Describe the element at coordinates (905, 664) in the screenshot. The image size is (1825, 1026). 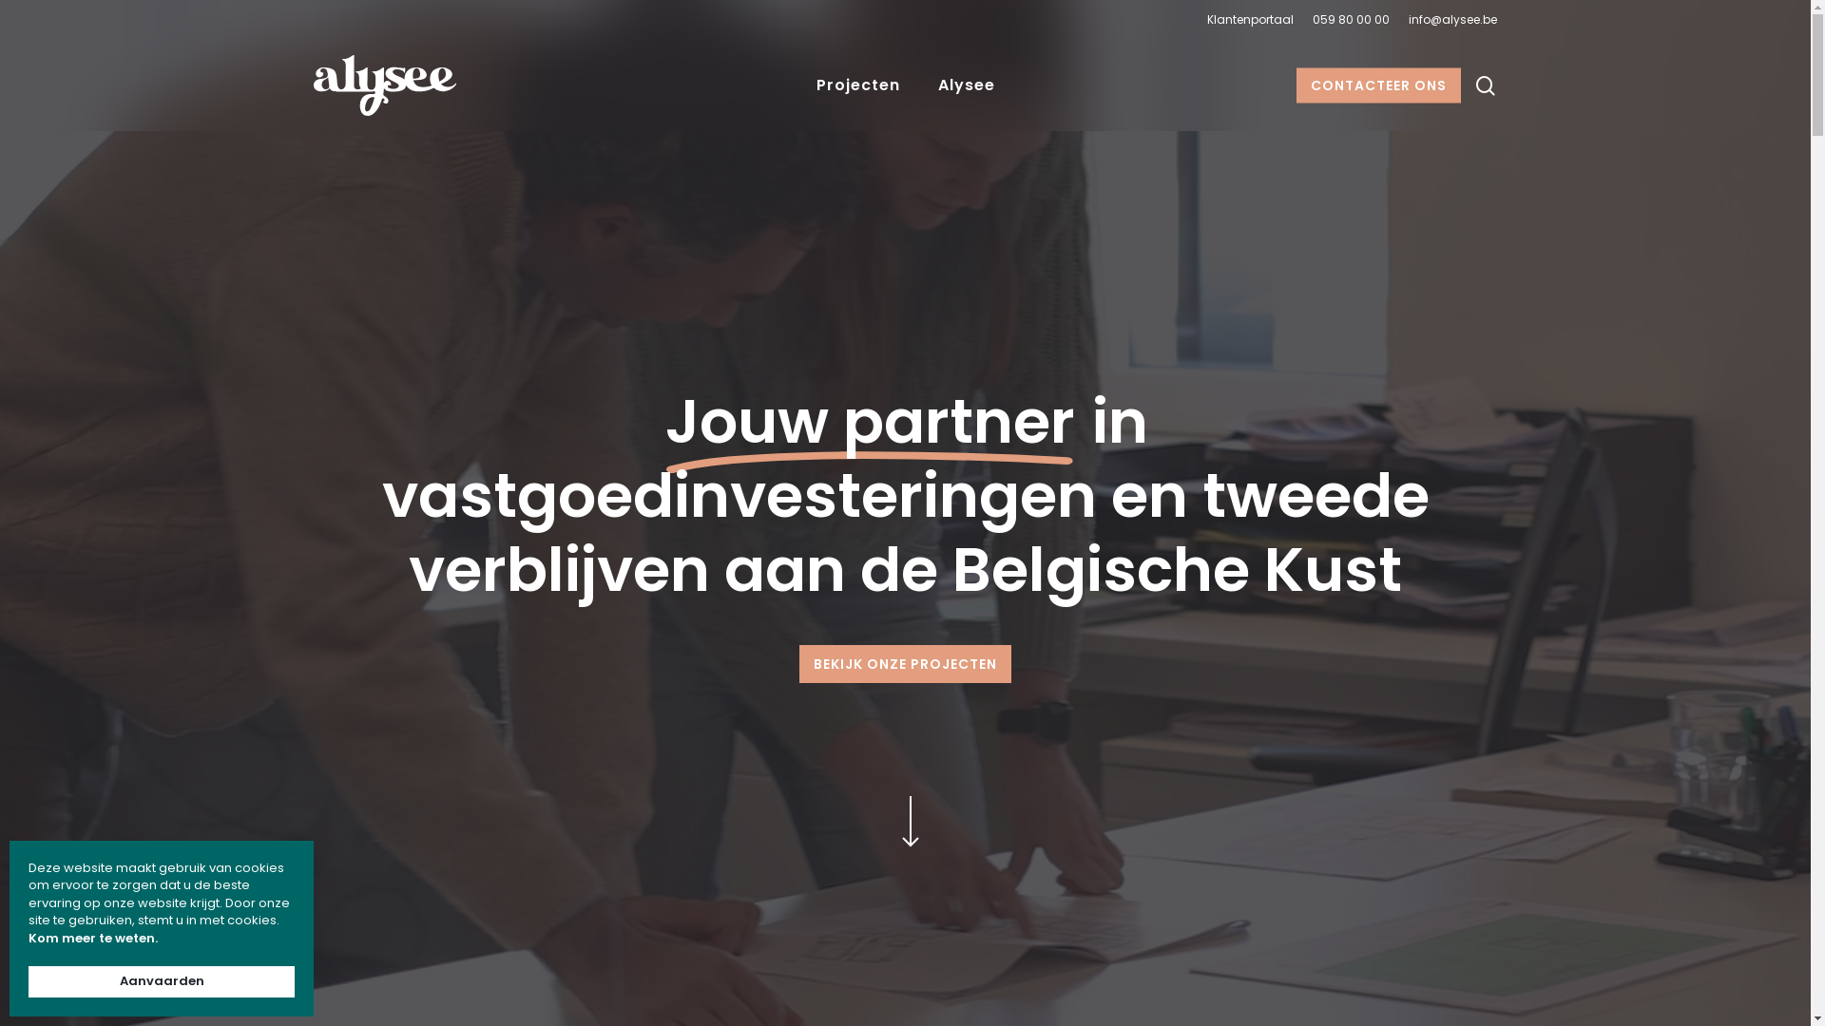
I see `BEKIJK ONZE PROJECTEN` at that location.